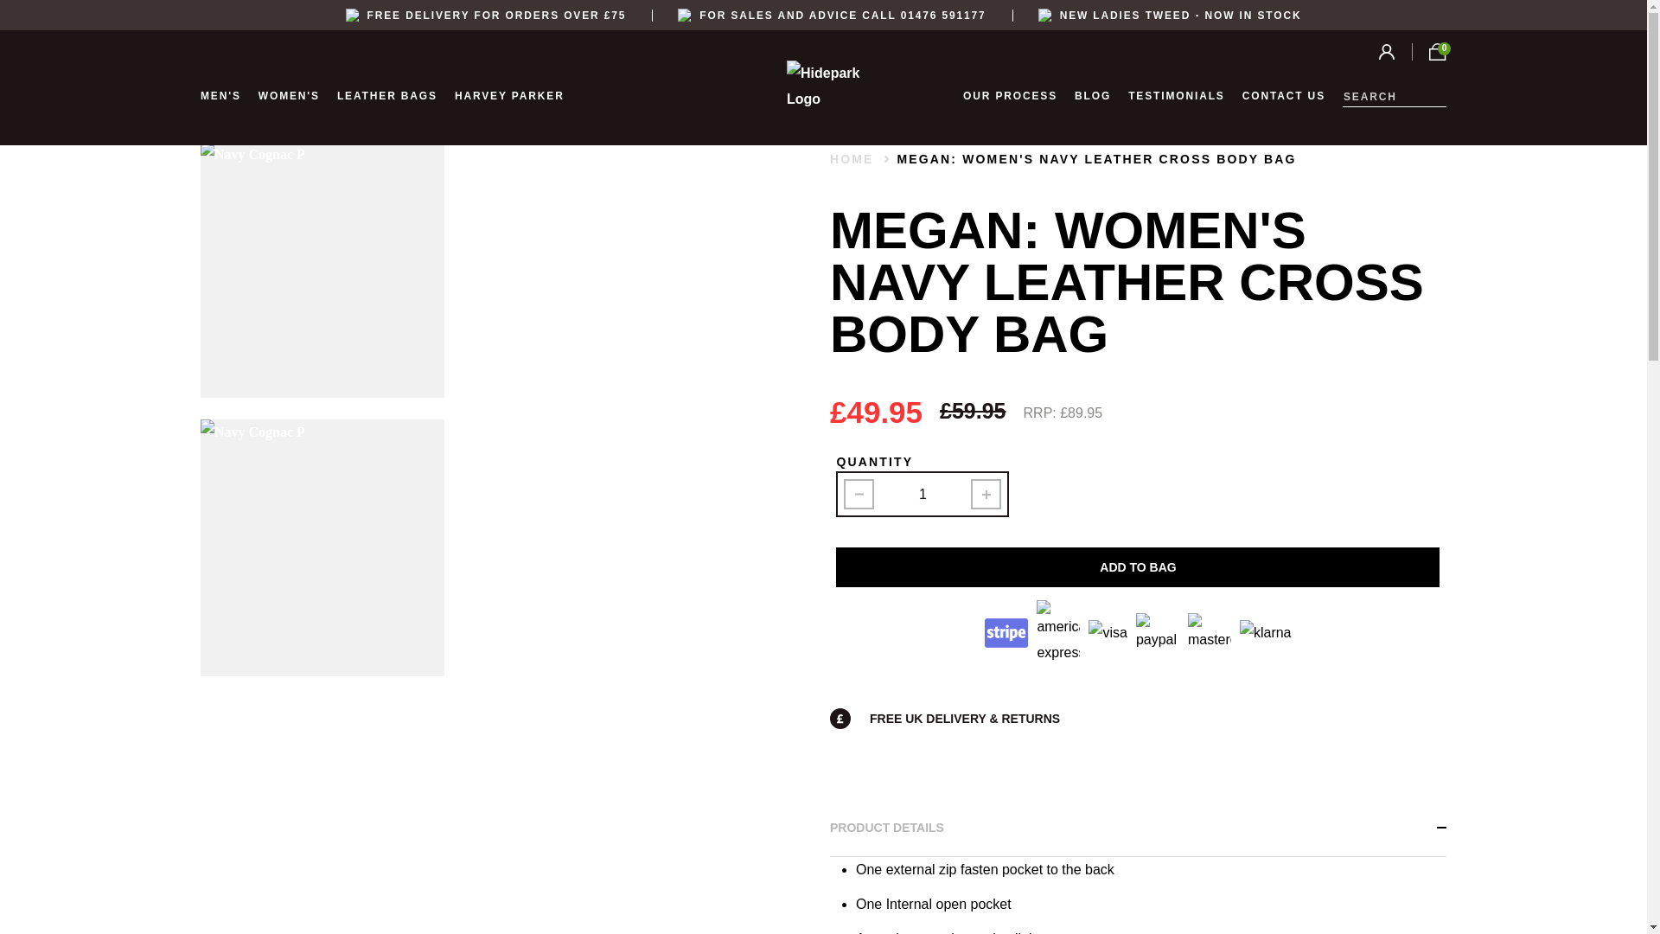  Describe the element at coordinates (852, 157) in the screenshot. I see `Home` at that location.